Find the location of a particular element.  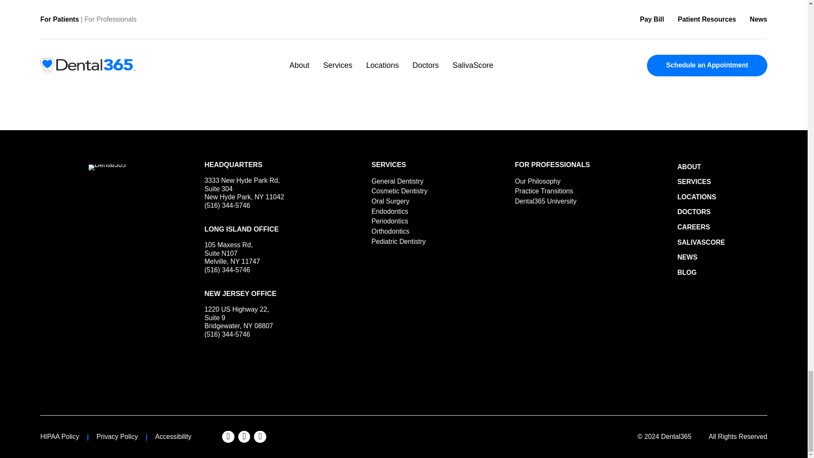

Send is located at coordinates (234, 242).